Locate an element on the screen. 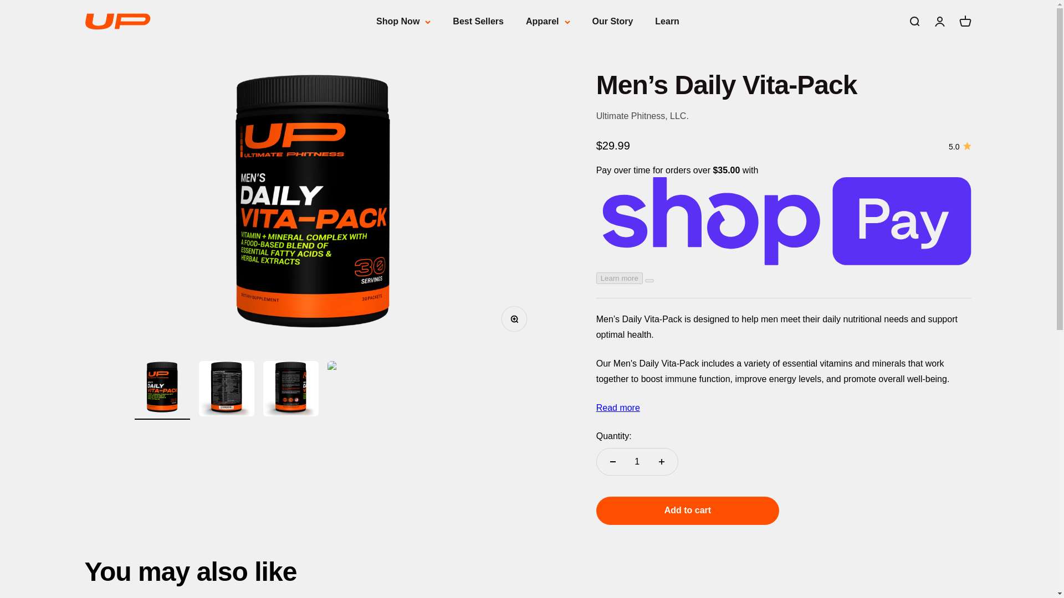  Open account page is located at coordinates (667, 21).